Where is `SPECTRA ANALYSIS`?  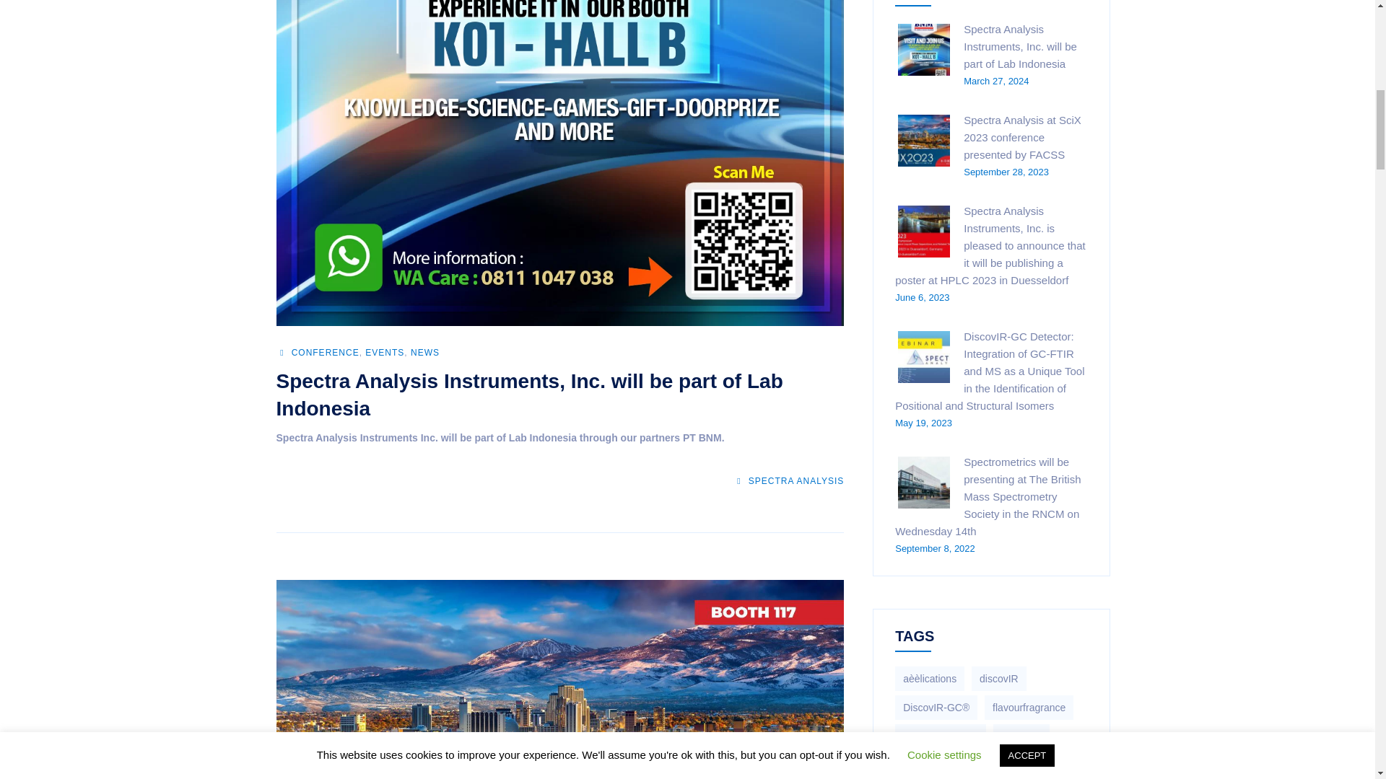
SPECTRA ANALYSIS is located at coordinates (788, 480).